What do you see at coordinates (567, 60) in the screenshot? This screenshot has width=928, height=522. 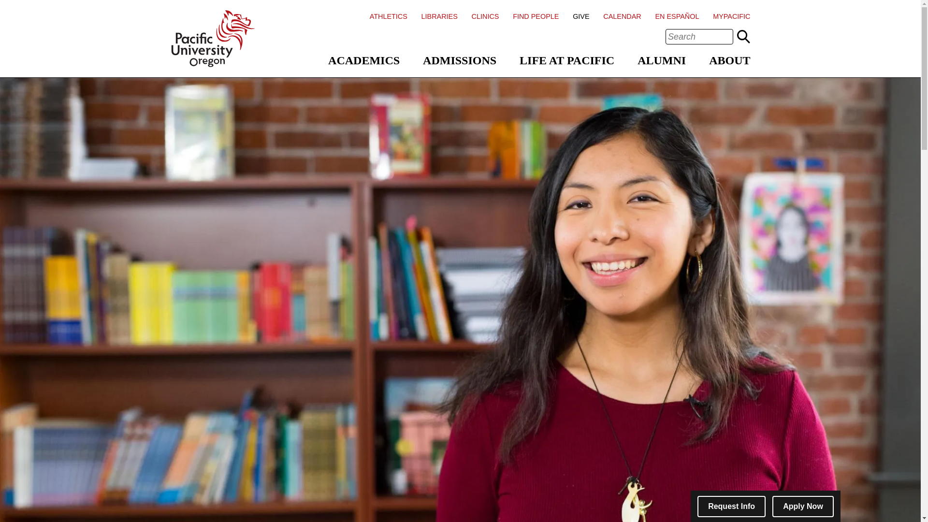 I see `LIFE AT PACIFIC` at bounding box center [567, 60].